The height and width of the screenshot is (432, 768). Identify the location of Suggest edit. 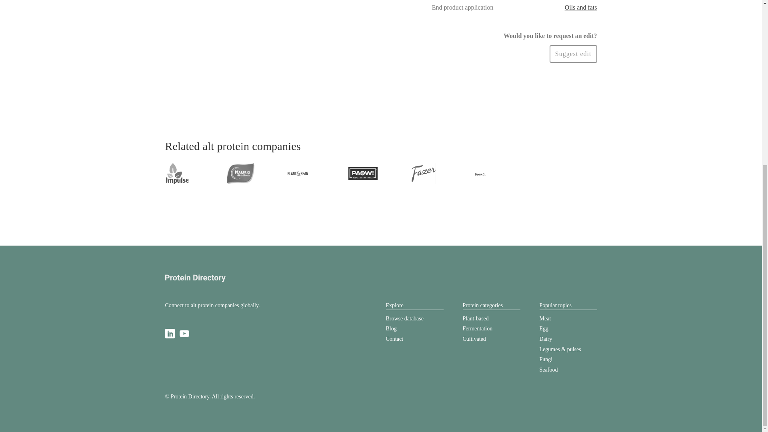
(574, 54).